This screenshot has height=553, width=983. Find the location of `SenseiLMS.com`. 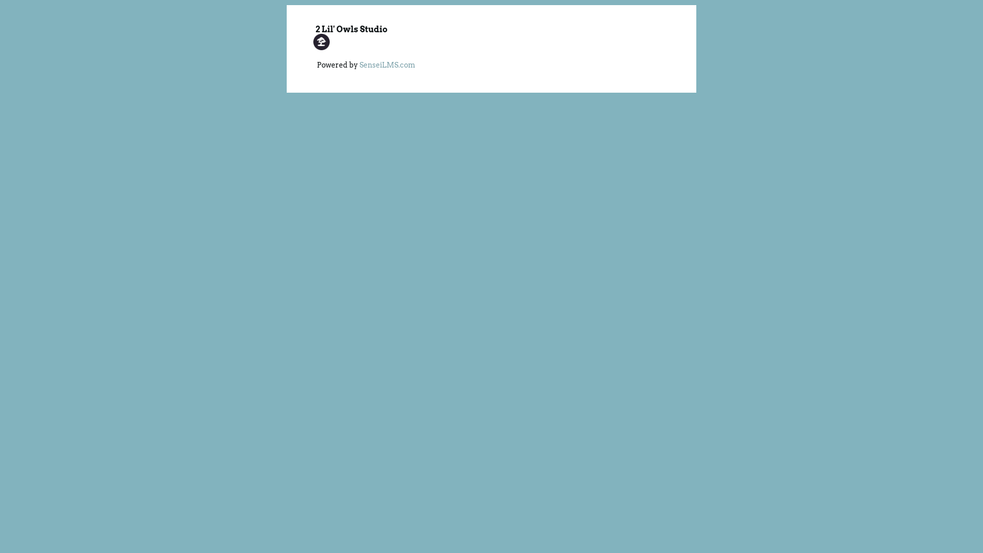

SenseiLMS.com is located at coordinates (387, 65).